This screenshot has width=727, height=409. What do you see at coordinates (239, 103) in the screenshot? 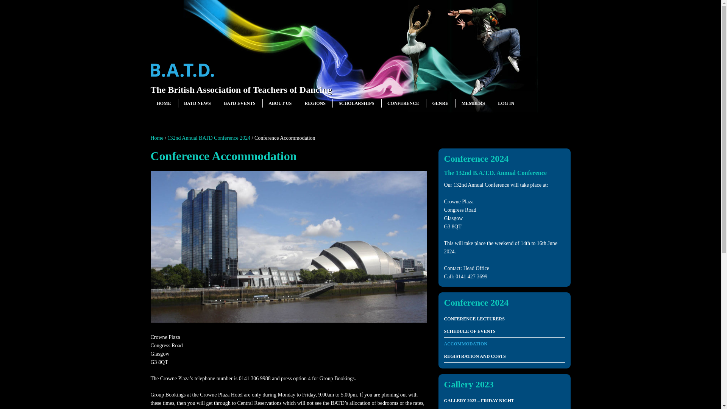
I see `BATD EVENTS` at bounding box center [239, 103].